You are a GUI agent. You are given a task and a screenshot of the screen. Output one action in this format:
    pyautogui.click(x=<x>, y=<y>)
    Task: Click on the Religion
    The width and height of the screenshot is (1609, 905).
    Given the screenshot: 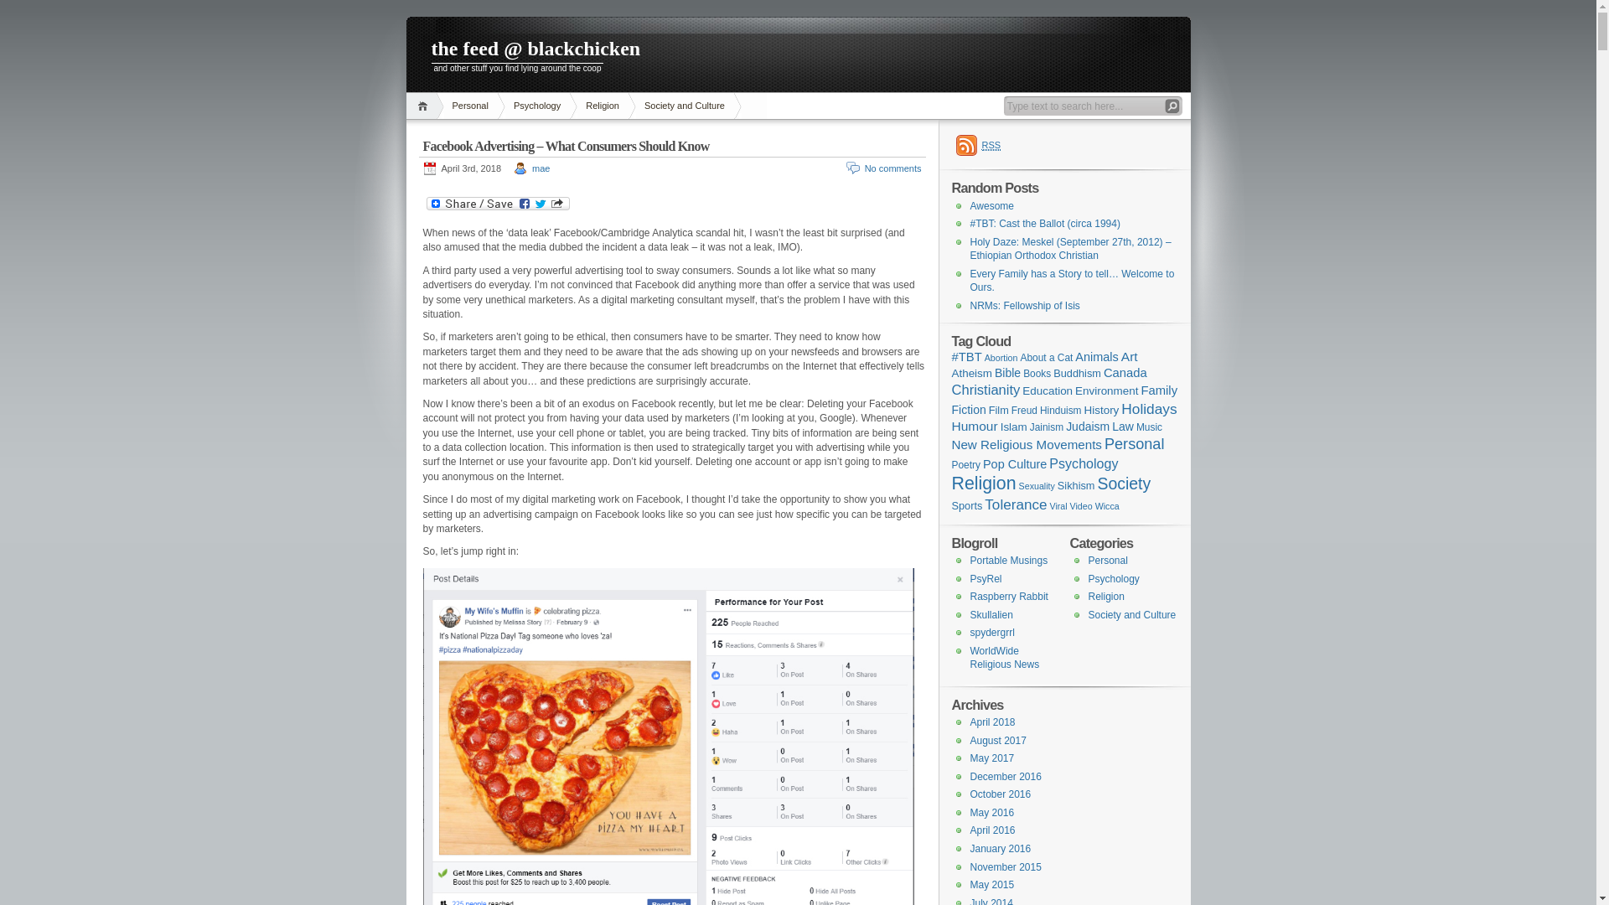 What is the action you would take?
    pyautogui.click(x=1106, y=597)
    